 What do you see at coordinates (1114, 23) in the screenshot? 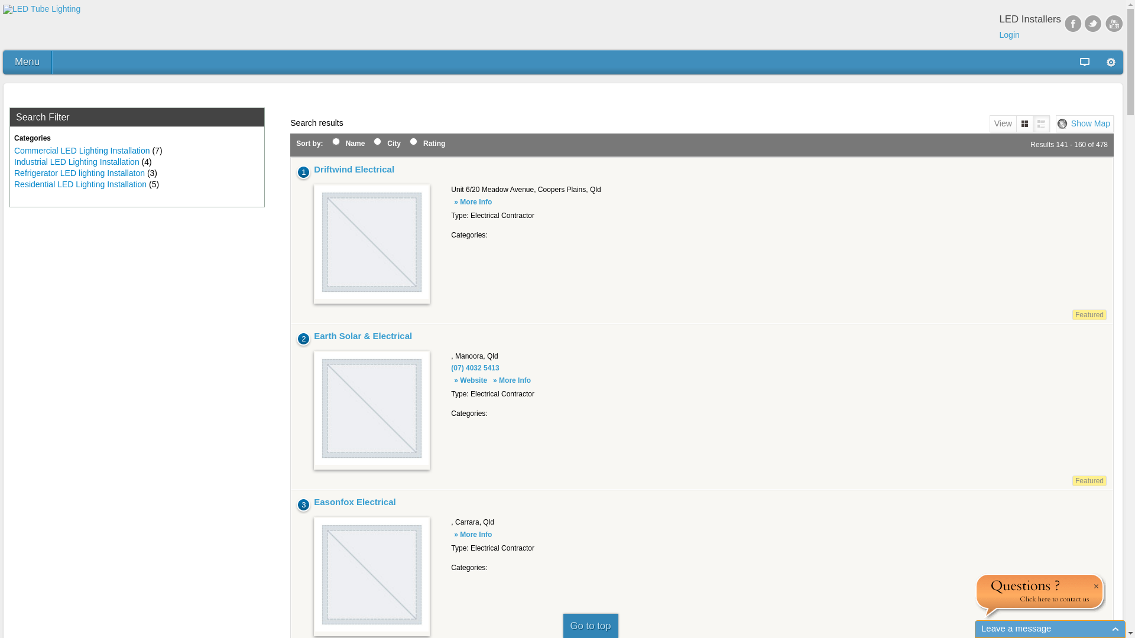
I see `YouTube` at bounding box center [1114, 23].